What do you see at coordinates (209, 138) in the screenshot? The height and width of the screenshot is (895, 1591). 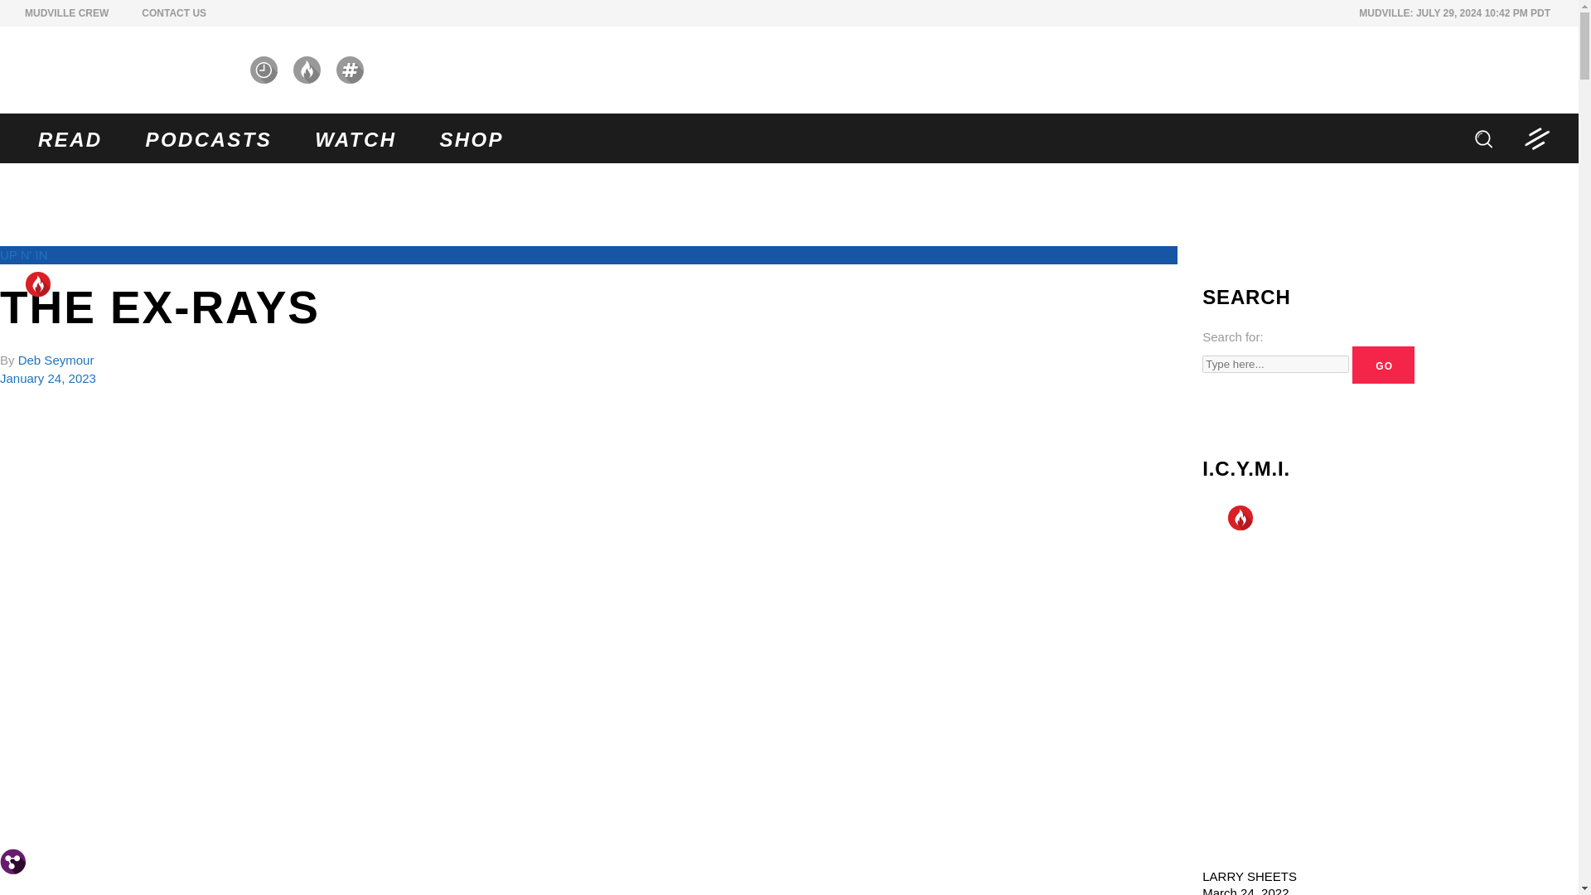 I see `PODCASTS` at bounding box center [209, 138].